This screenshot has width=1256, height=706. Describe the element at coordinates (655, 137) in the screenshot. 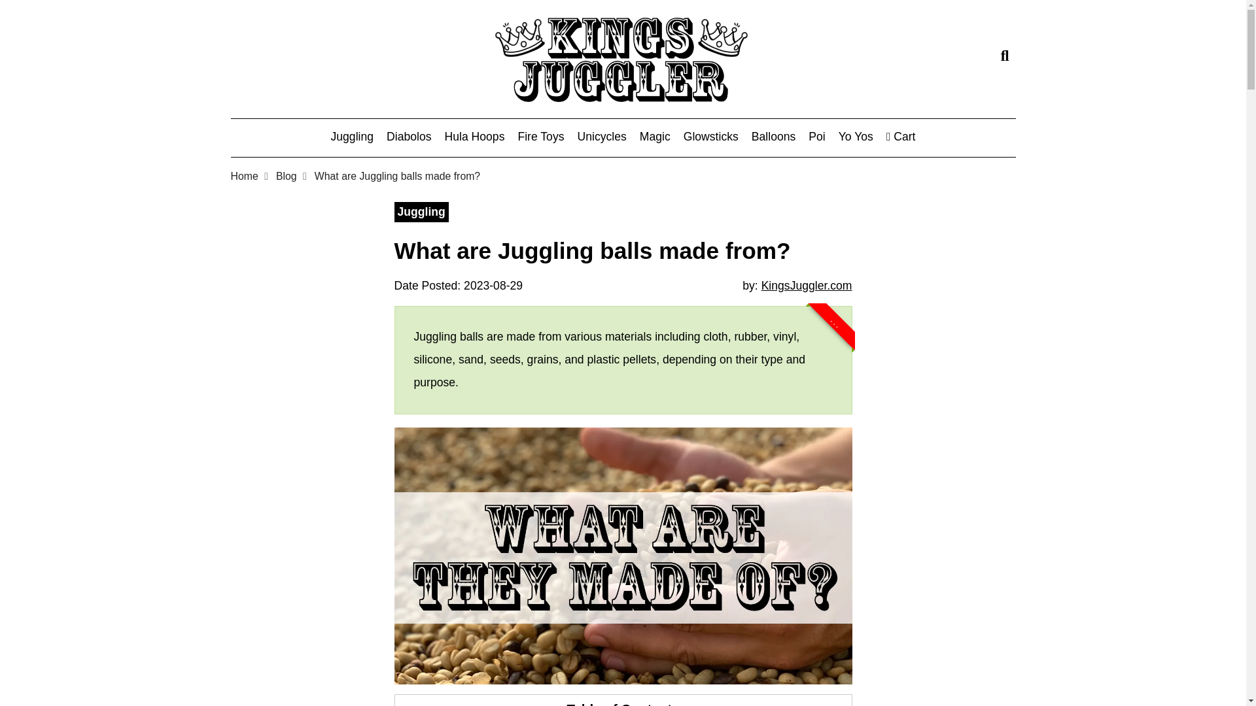

I see `Magic` at that location.